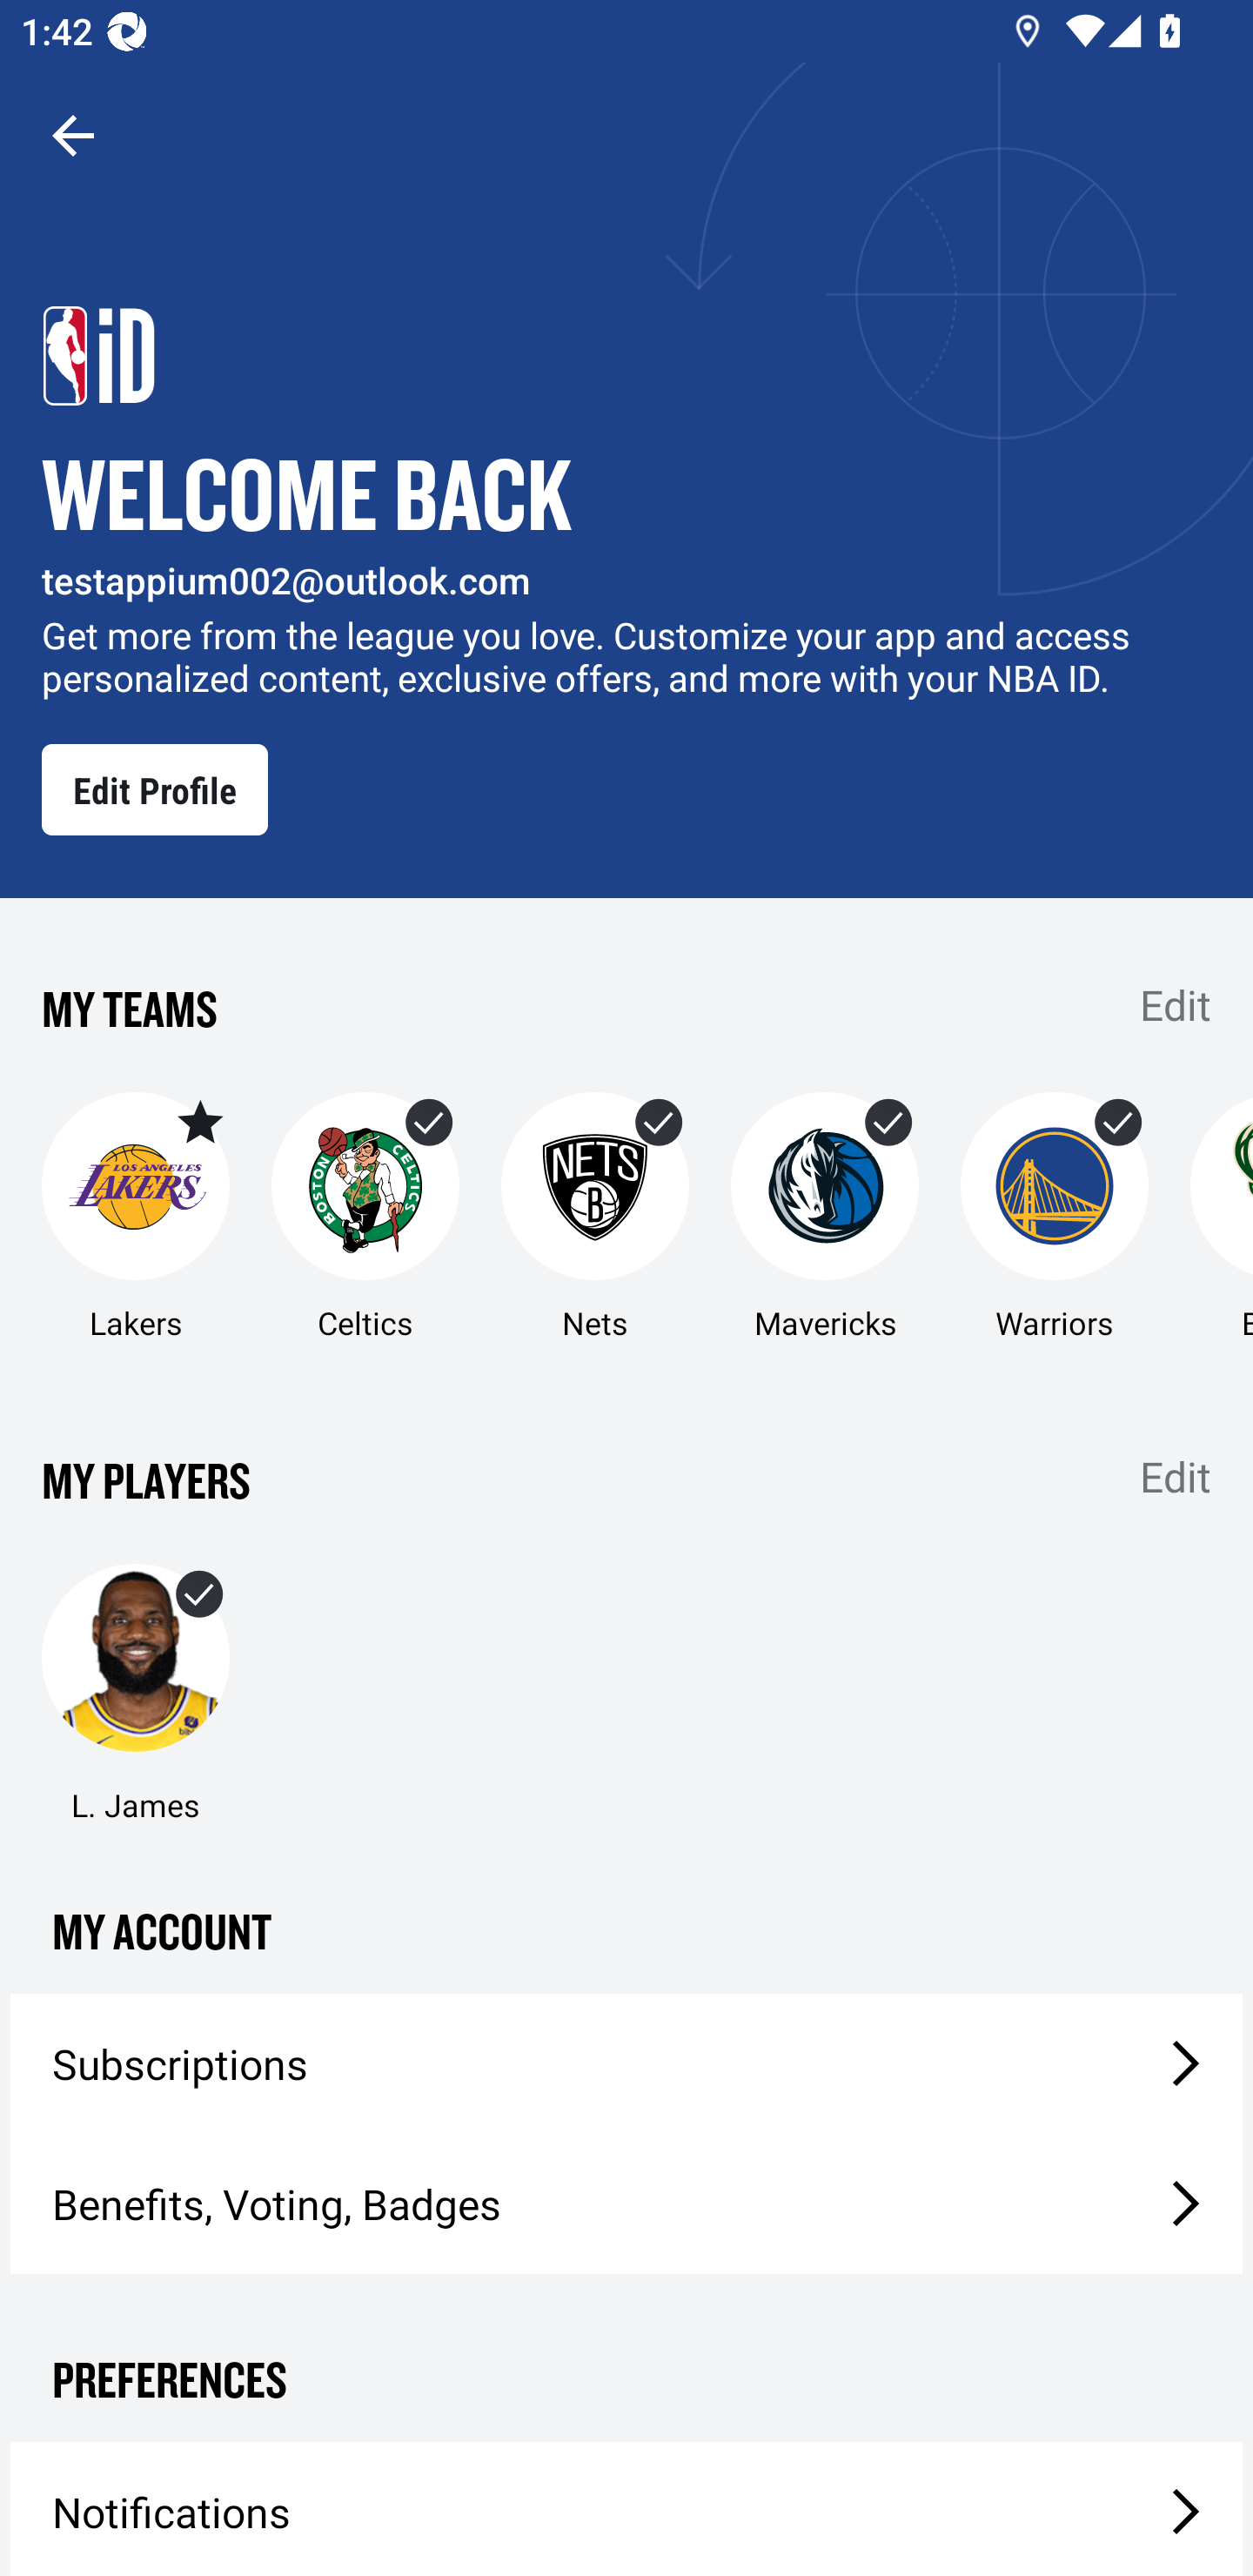 The height and width of the screenshot is (2576, 1253). I want to click on Navigate up, so click(73, 135).